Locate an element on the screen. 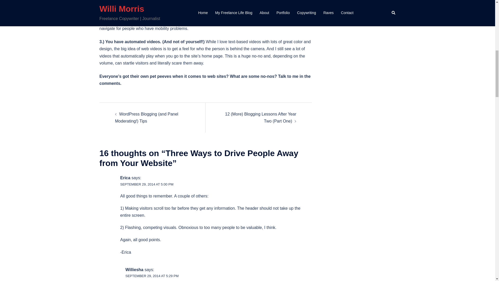 The height and width of the screenshot is (281, 499). Williesha is located at coordinates (134, 270).